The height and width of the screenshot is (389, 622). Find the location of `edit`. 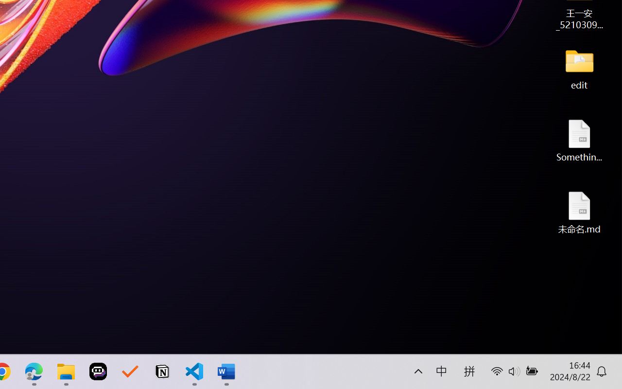

edit is located at coordinates (579, 68).